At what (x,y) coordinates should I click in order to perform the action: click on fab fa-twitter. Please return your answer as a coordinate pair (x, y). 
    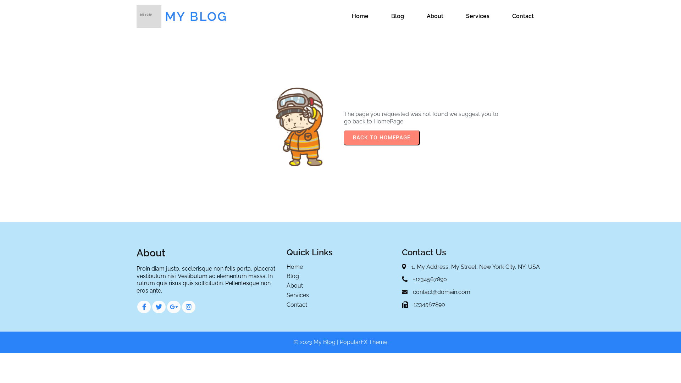
    Looking at the image, I should click on (159, 307).